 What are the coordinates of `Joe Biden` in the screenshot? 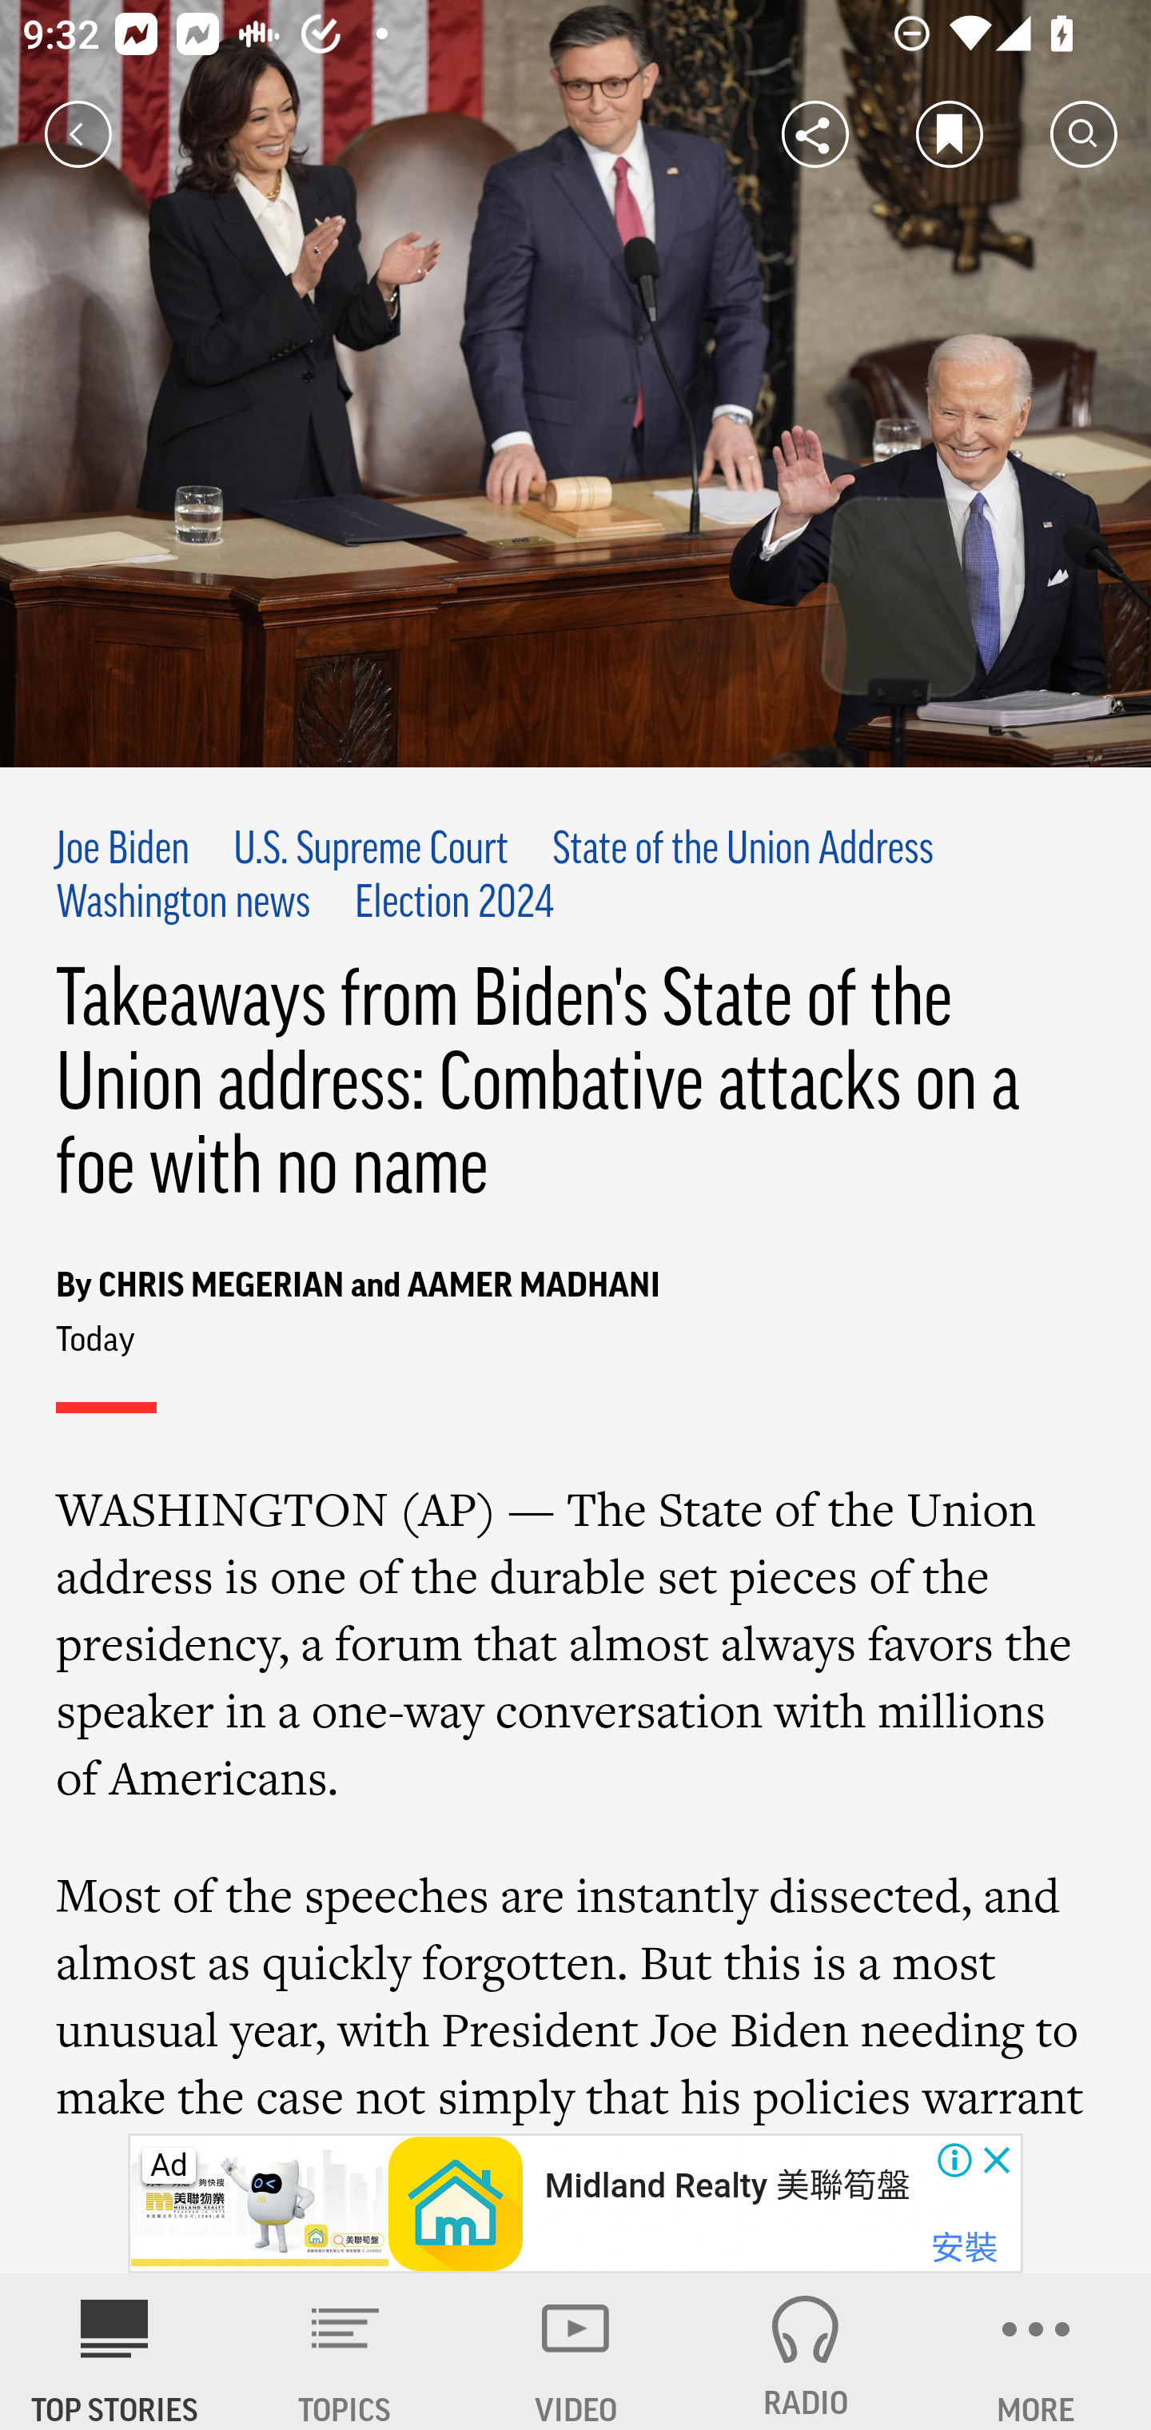 It's located at (123, 851).